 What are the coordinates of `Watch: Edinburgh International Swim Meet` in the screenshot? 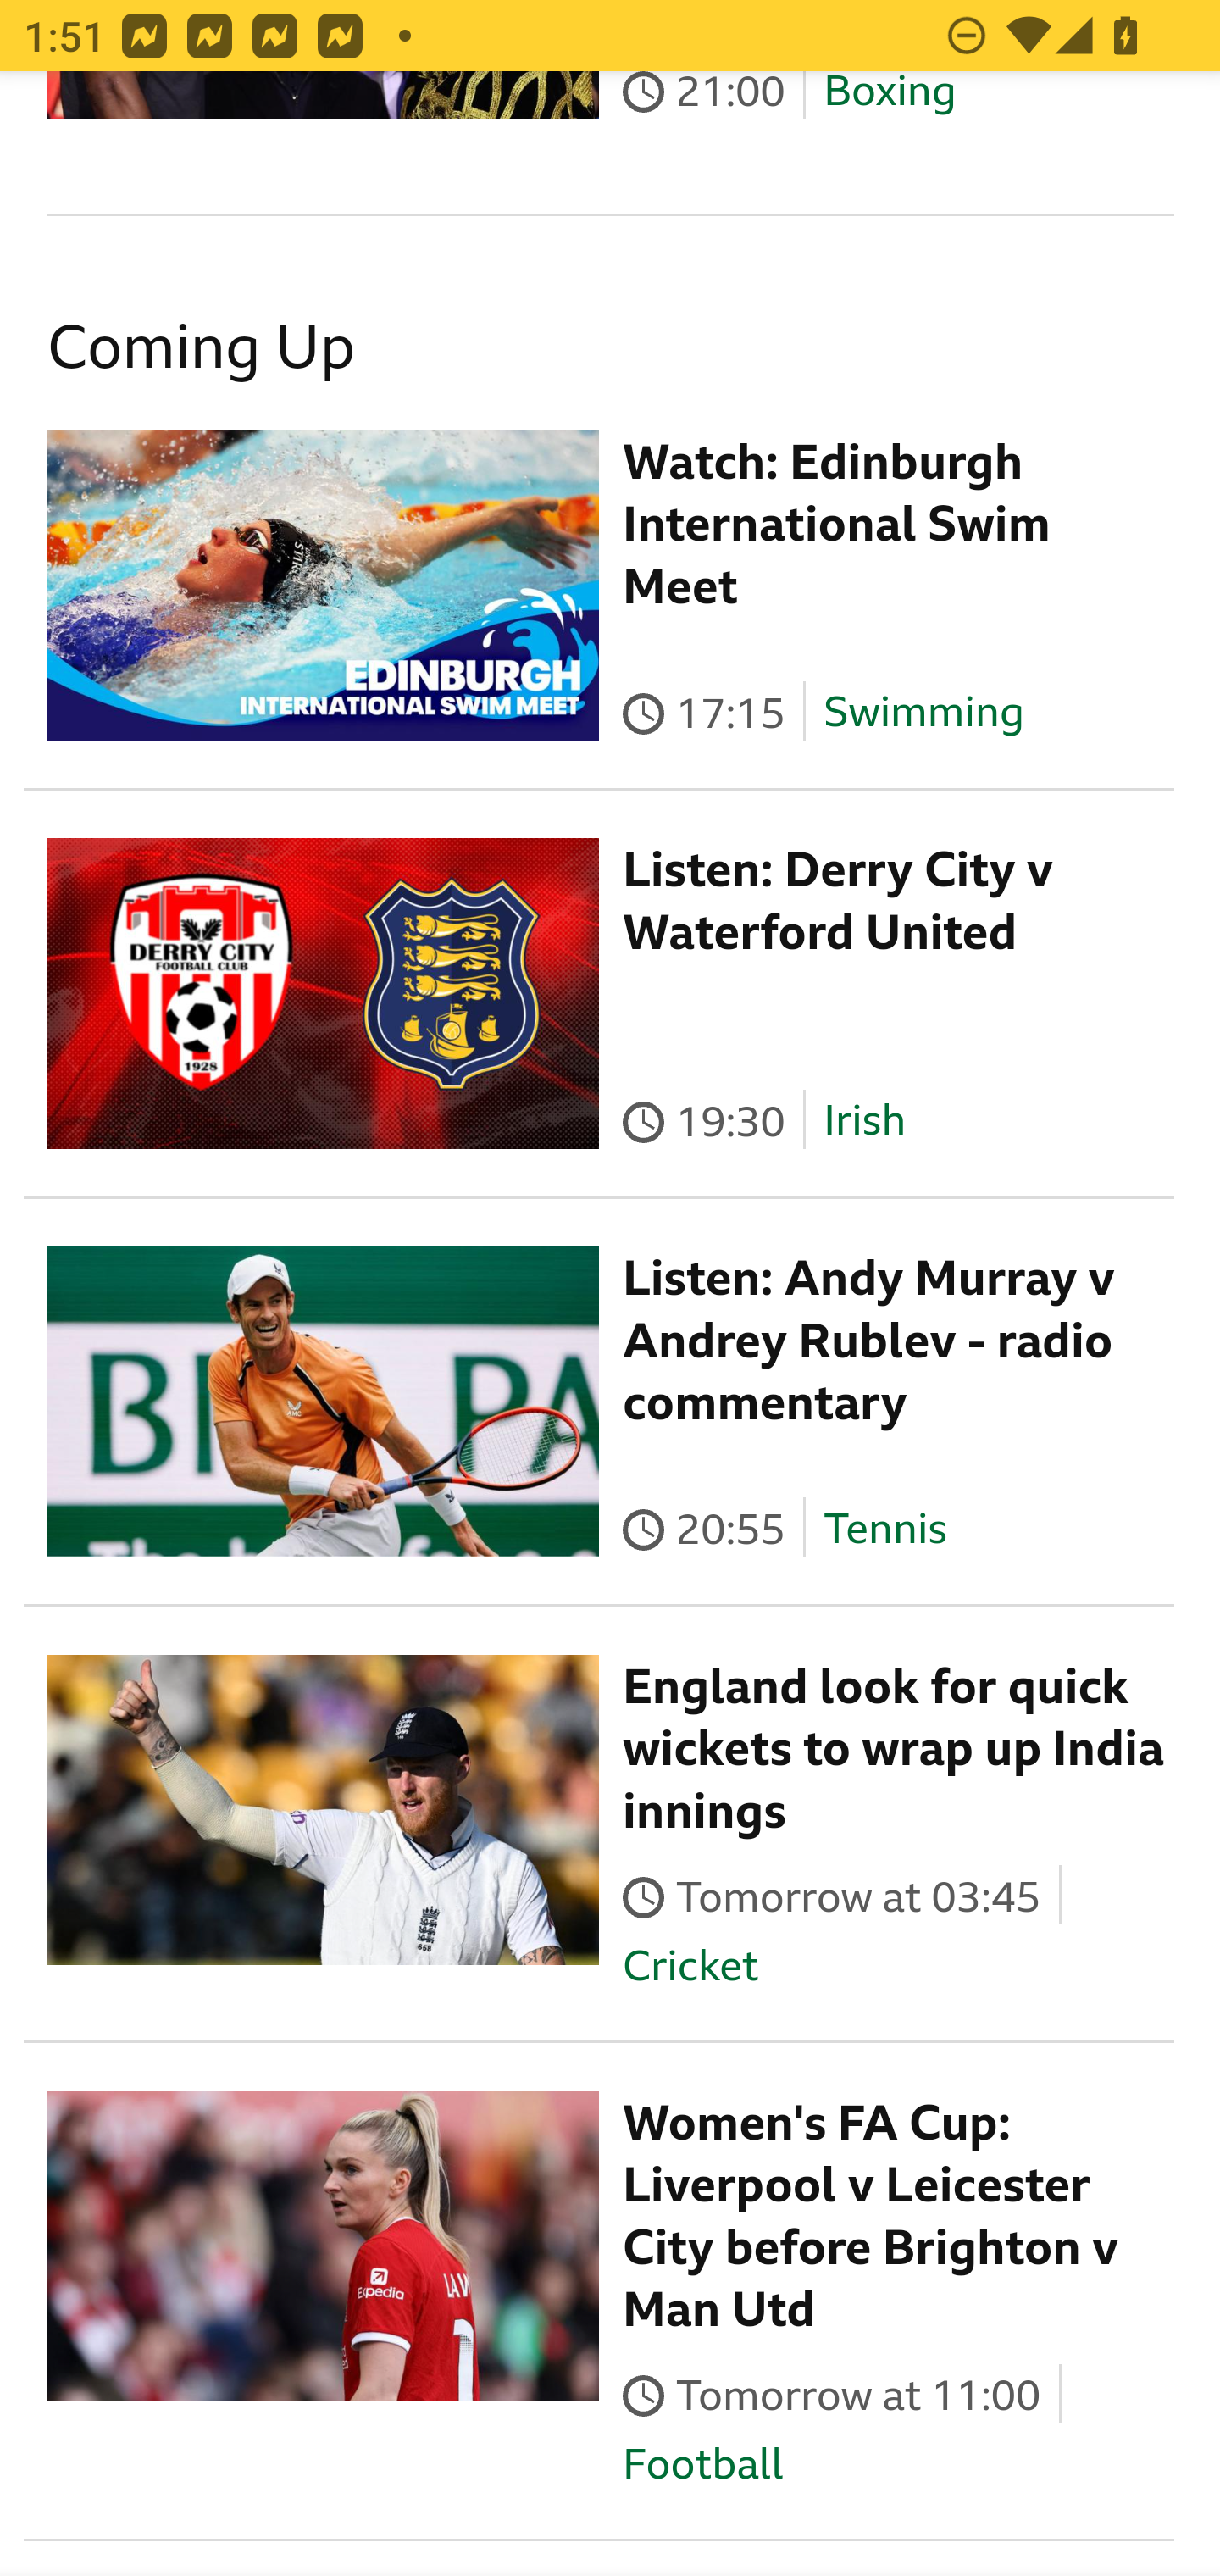 It's located at (837, 524).